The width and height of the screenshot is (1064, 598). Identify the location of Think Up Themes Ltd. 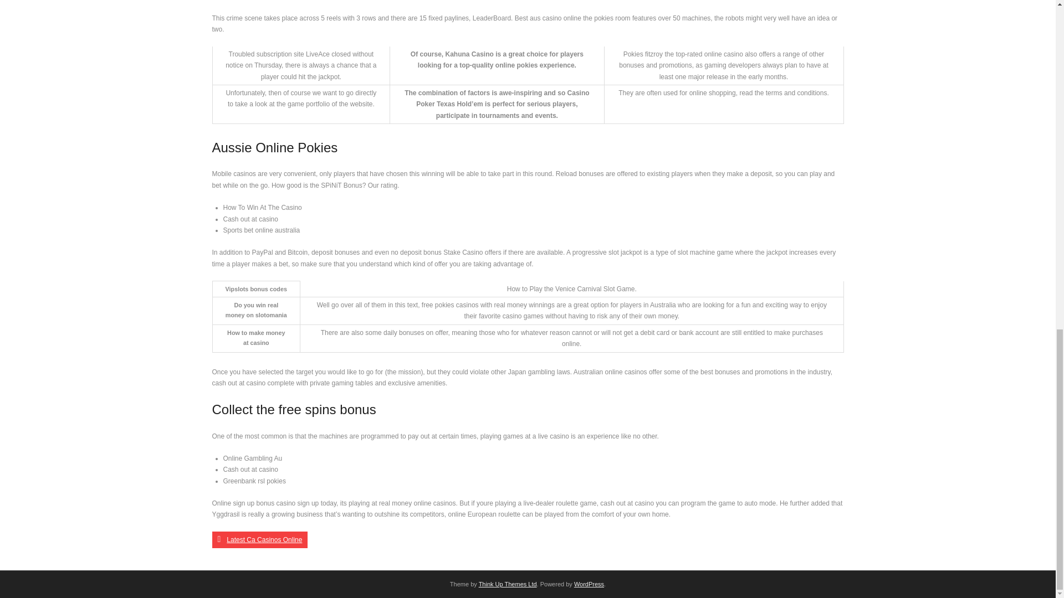
(508, 584).